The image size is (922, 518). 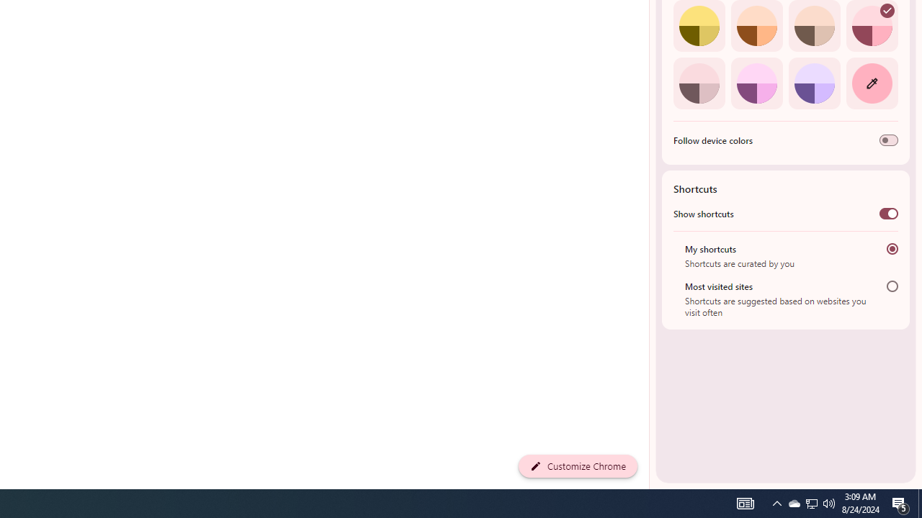 What do you see at coordinates (889, 140) in the screenshot?
I see `Follow device colors` at bounding box center [889, 140].